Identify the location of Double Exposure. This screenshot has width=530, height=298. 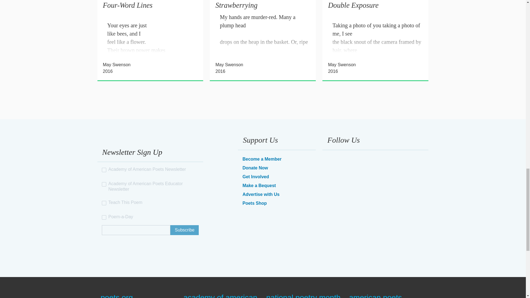
(353, 5).